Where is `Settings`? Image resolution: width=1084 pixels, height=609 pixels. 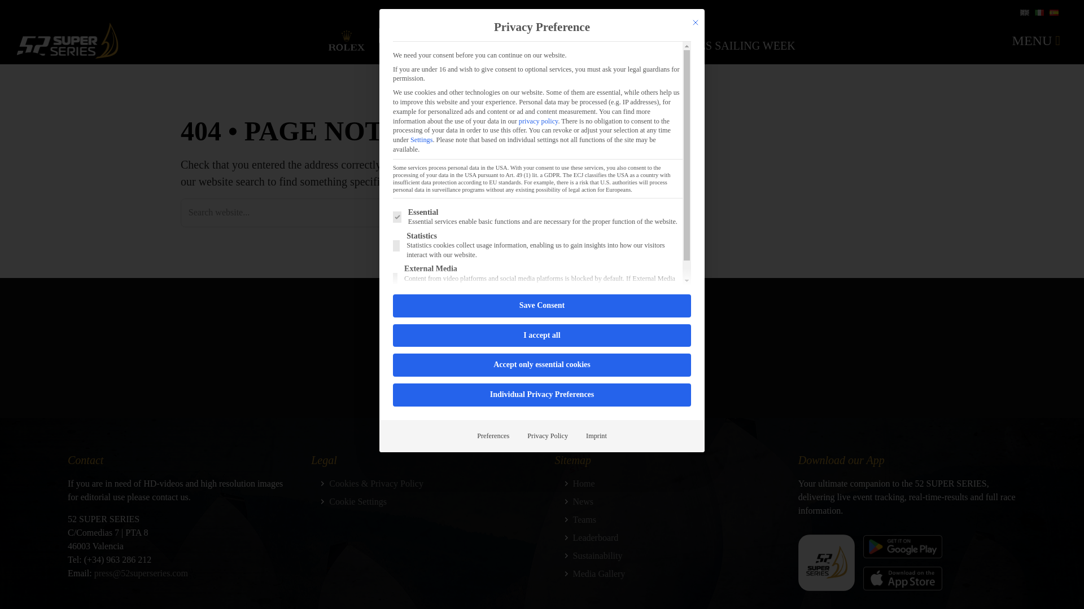
Settings is located at coordinates (421, 139).